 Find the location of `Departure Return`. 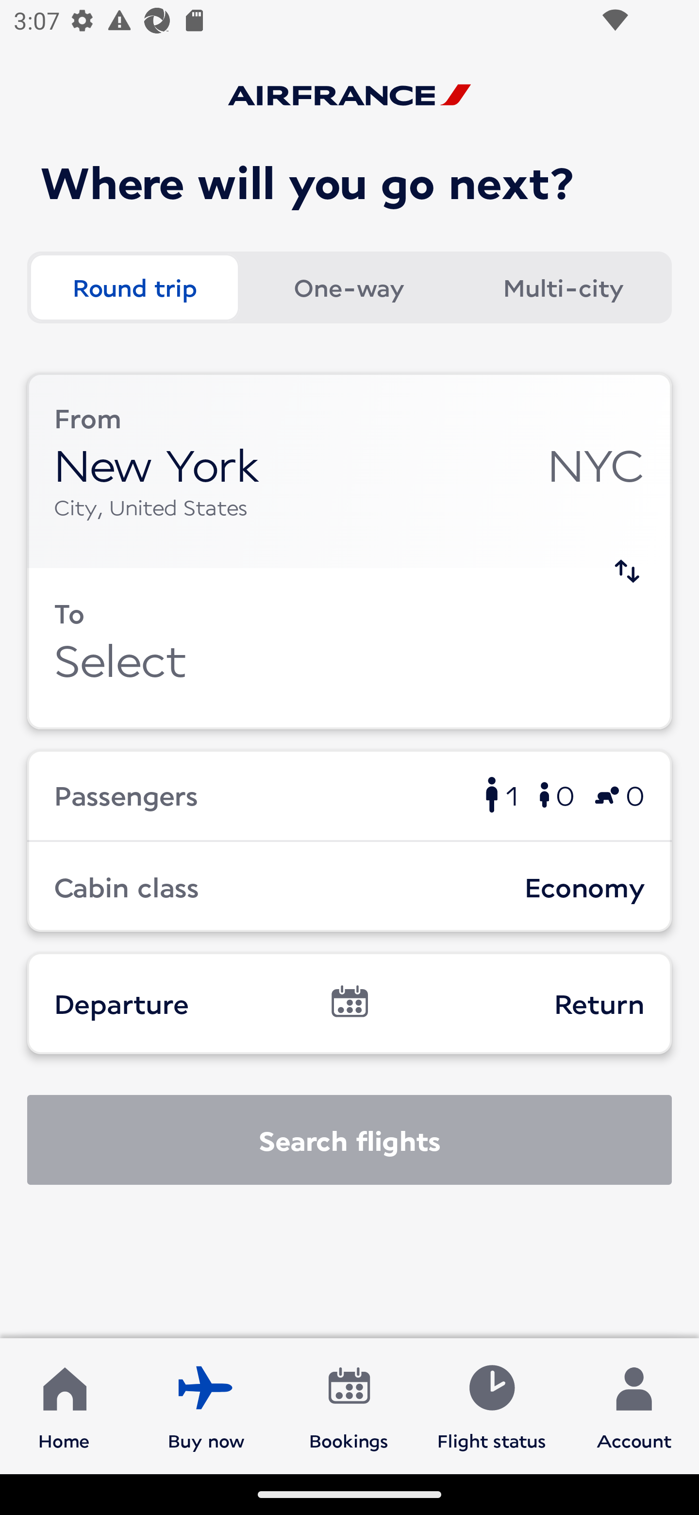

Departure Return is located at coordinates (349, 1003).